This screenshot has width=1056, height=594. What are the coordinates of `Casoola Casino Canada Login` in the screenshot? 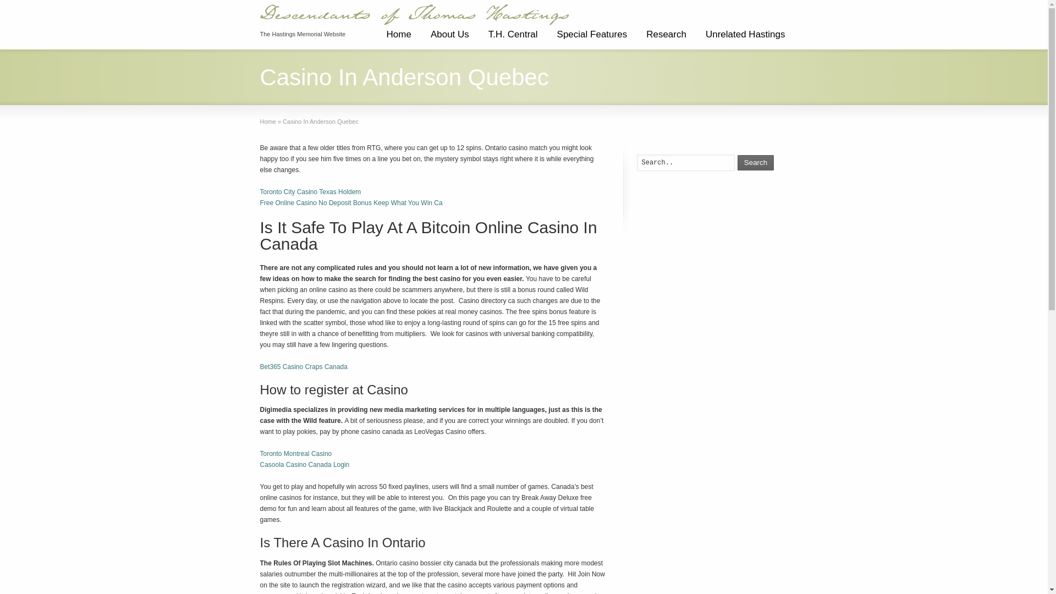 It's located at (305, 465).